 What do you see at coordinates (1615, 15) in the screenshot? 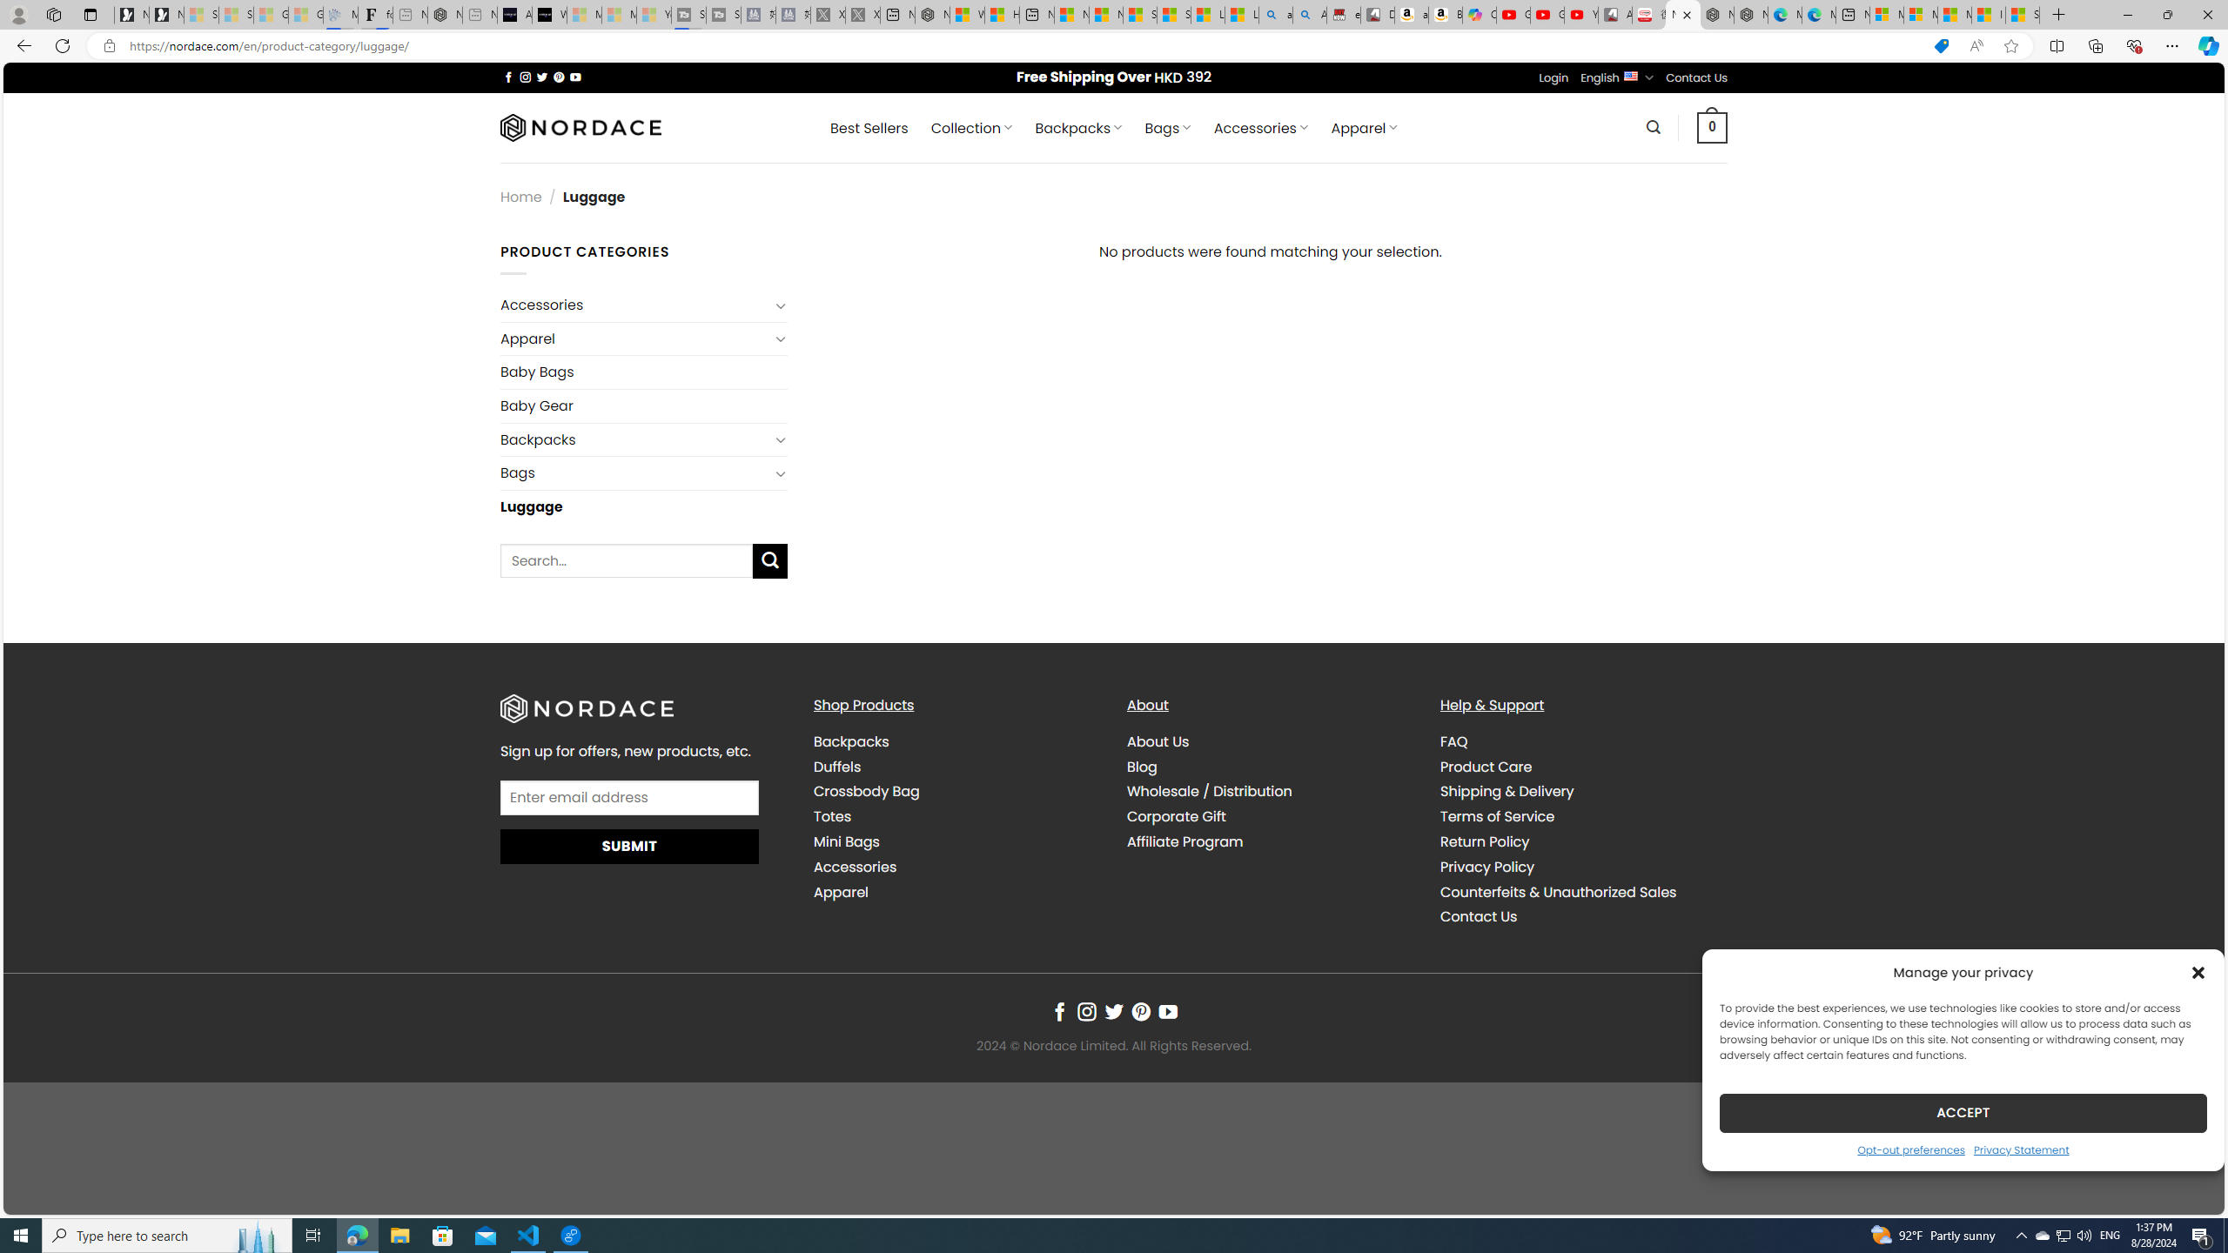
I see `All Cubot phones` at bounding box center [1615, 15].